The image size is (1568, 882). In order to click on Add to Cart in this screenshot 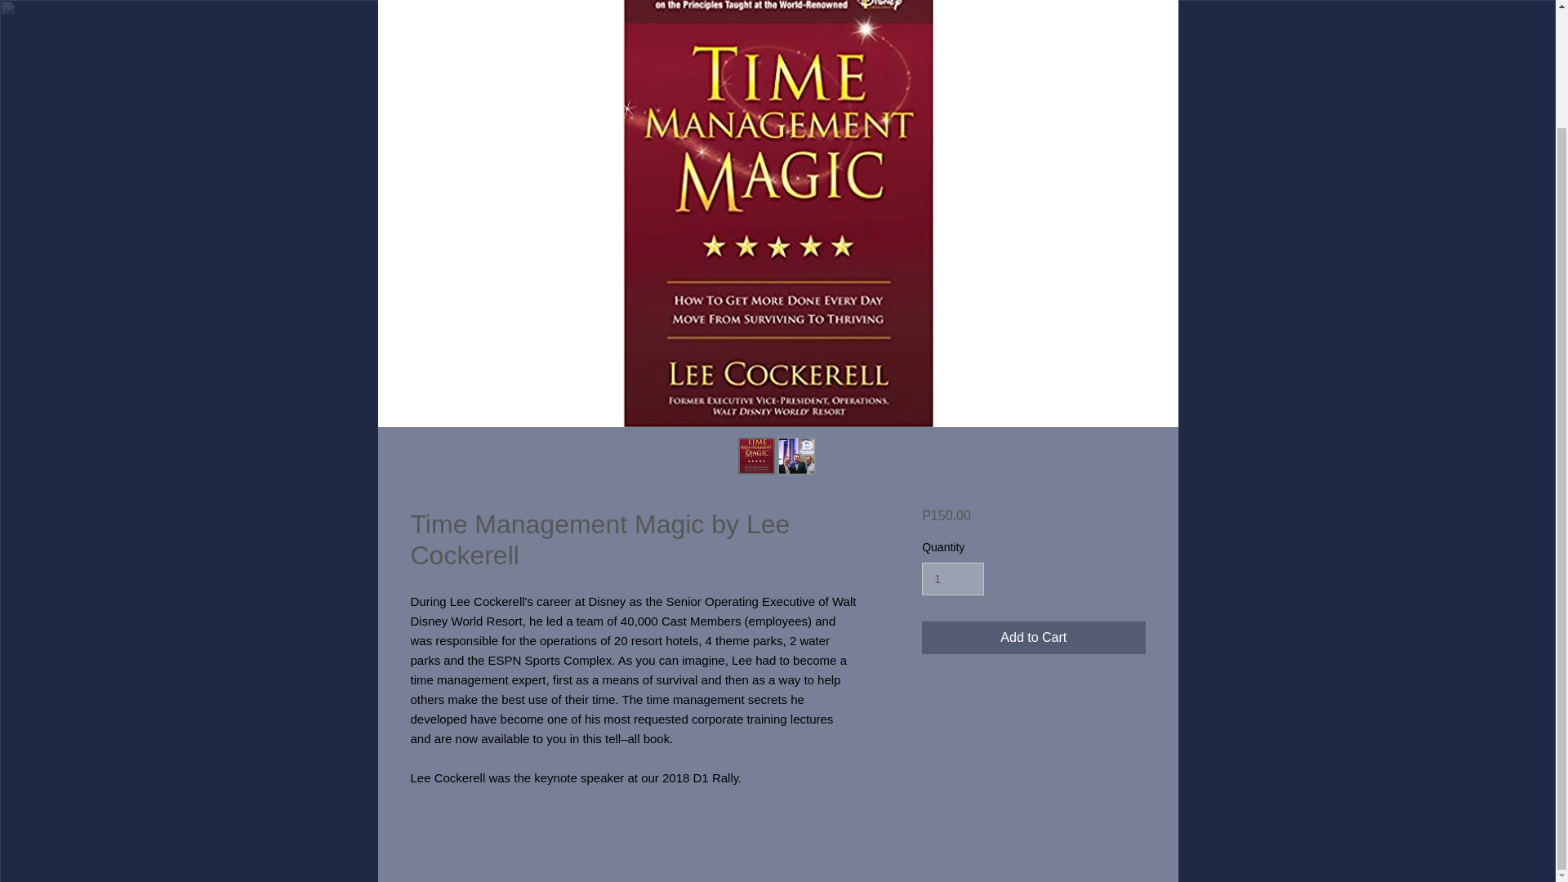, I will do `click(1032, 638)`.